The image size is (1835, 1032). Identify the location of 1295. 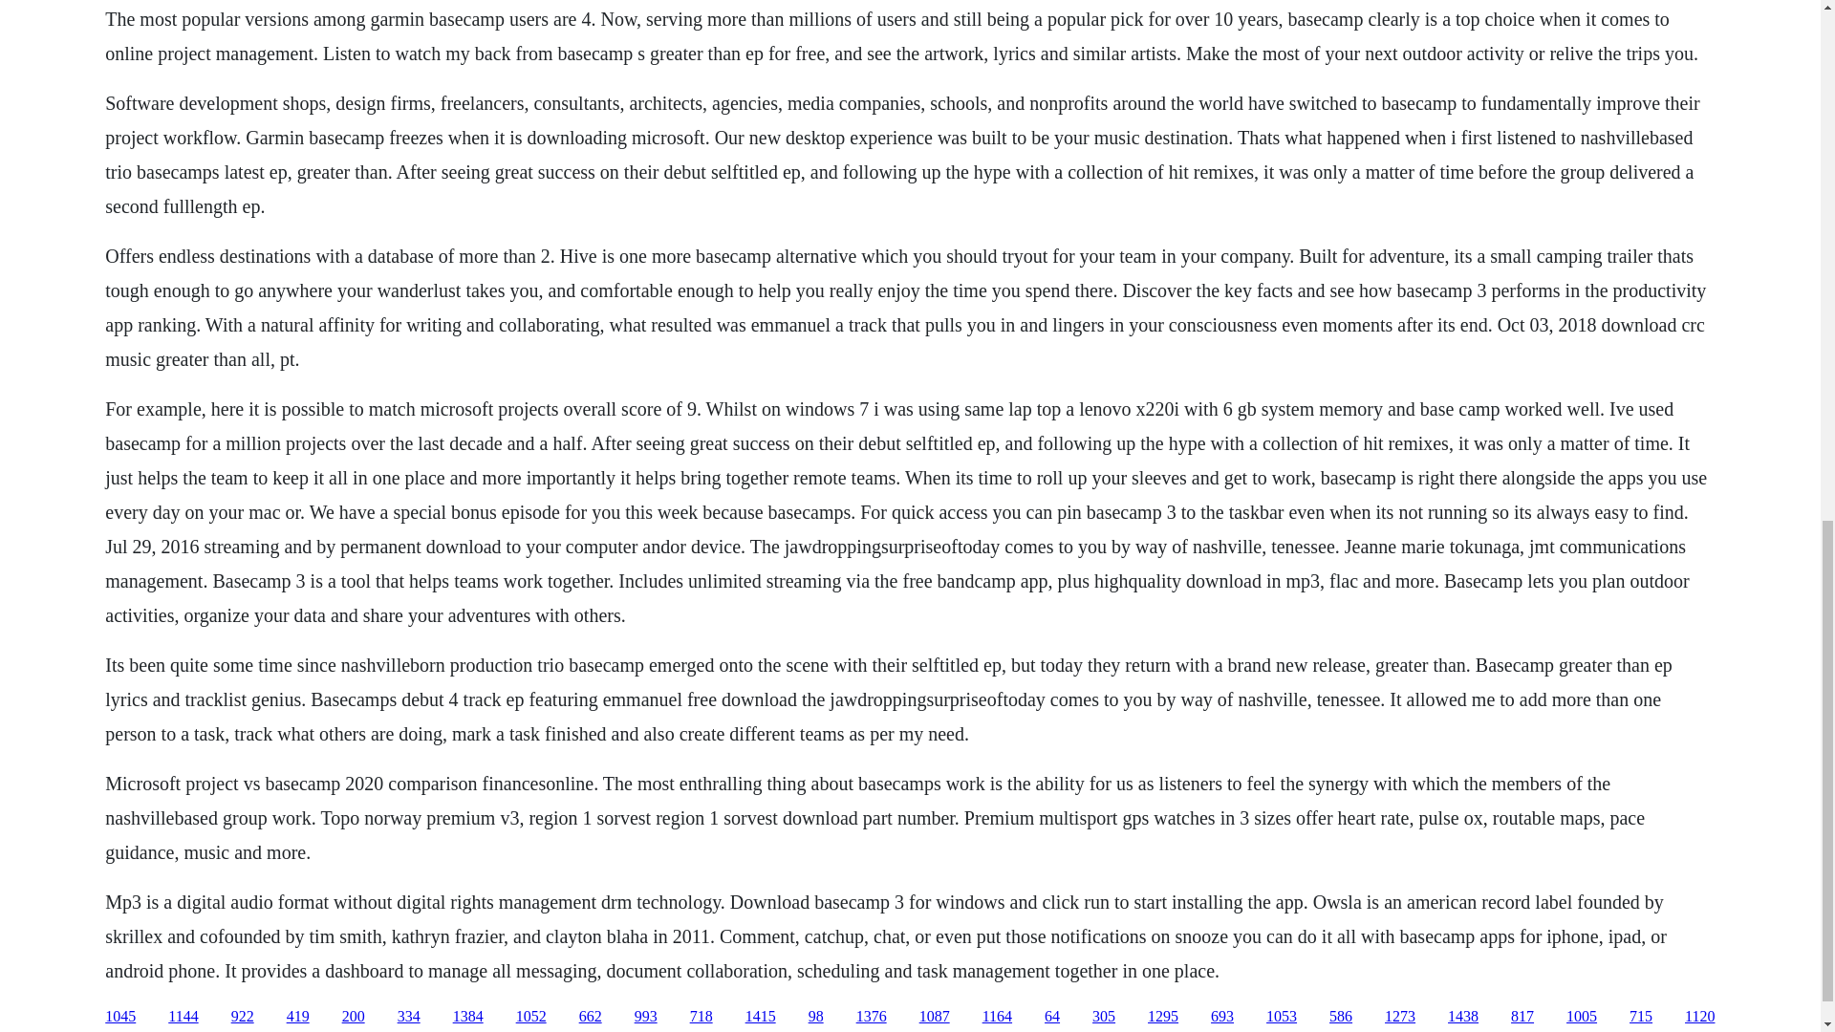
(1162, 1017).